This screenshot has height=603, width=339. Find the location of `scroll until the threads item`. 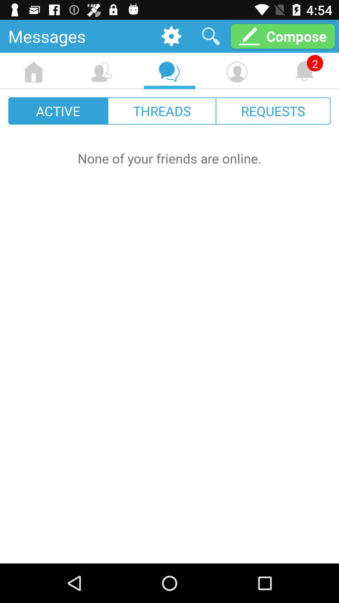

scroll until the threads item is located at coordinates (162, 111).